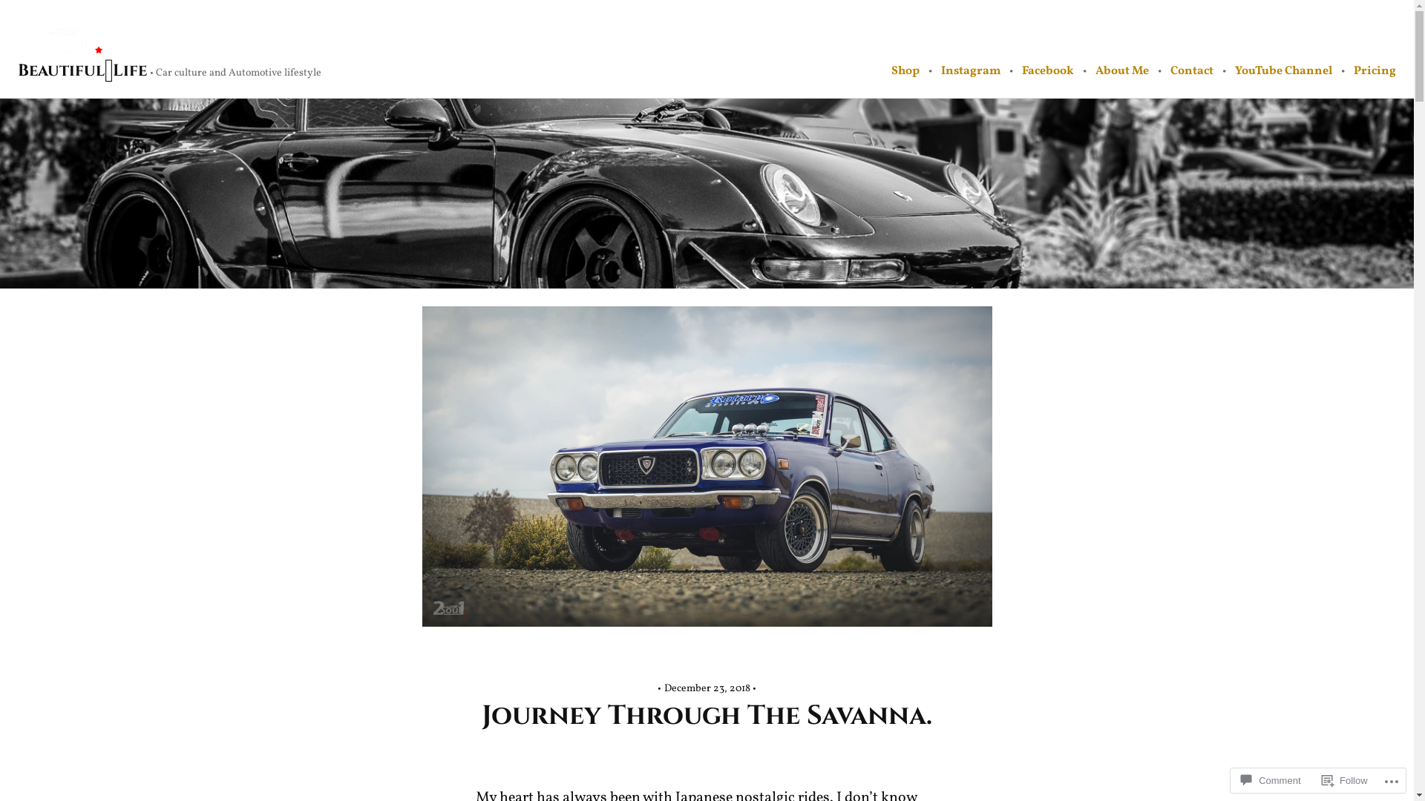  What do you see at coordinates (905, 71) in the screenshot?
I see `Shop` at bounding box center [905, 71].